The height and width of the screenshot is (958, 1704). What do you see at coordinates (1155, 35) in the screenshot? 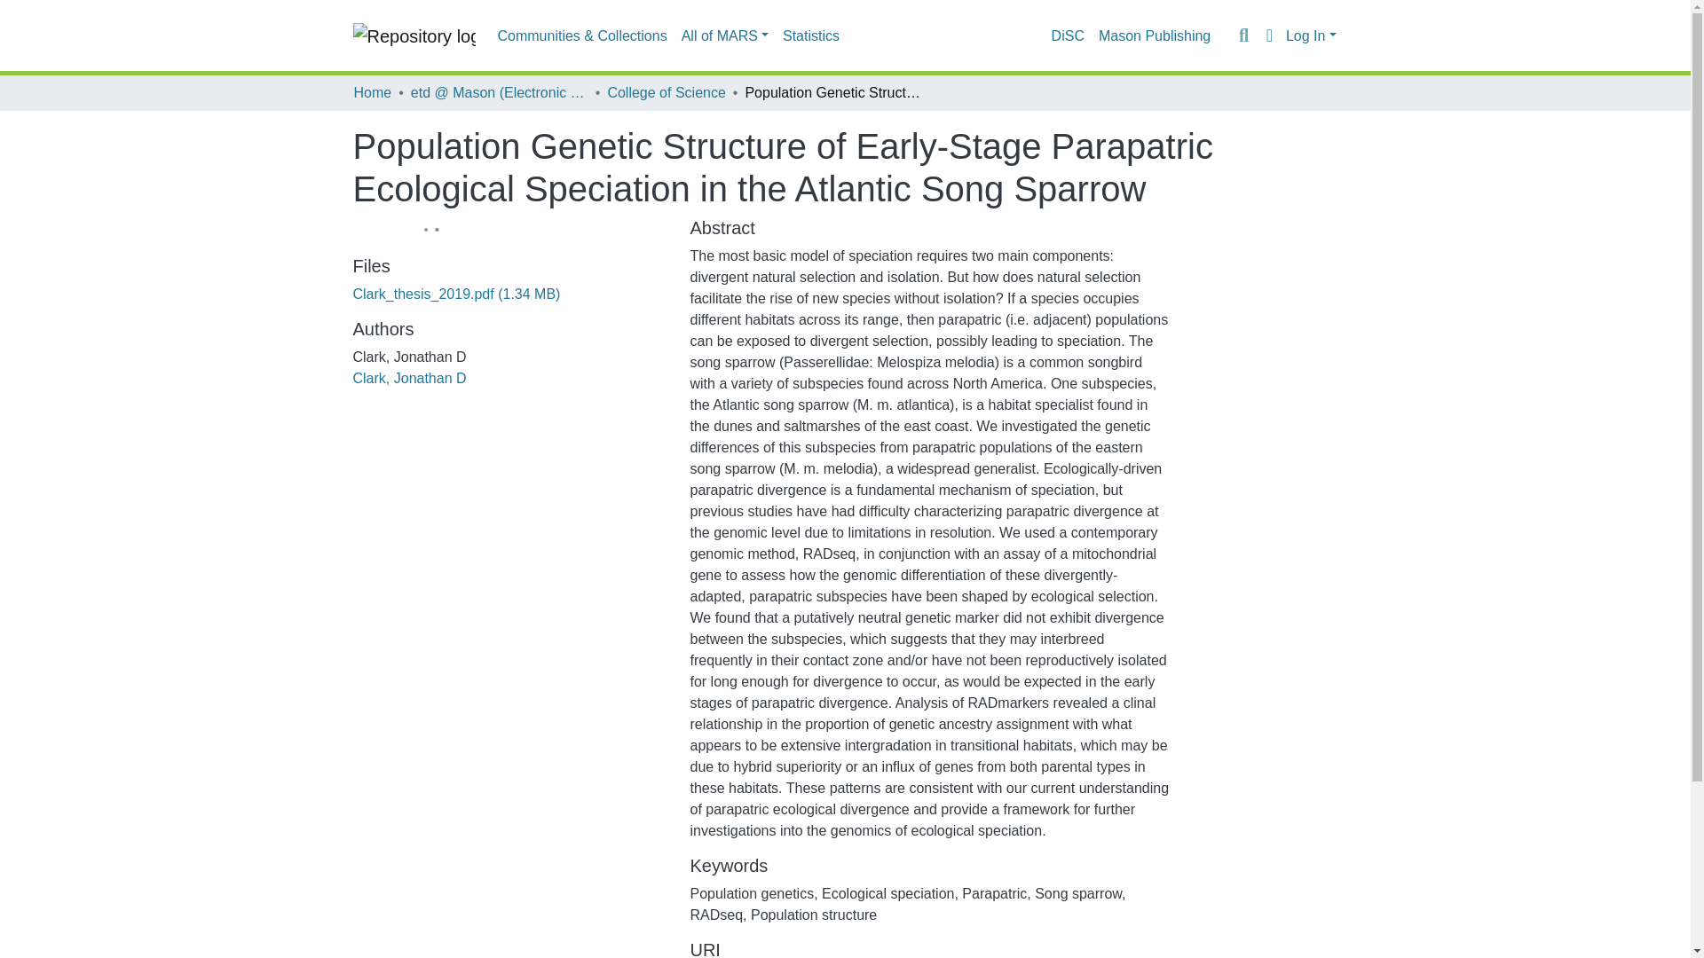
I see `Mason Publishing` at bounding box center [1155, 35].